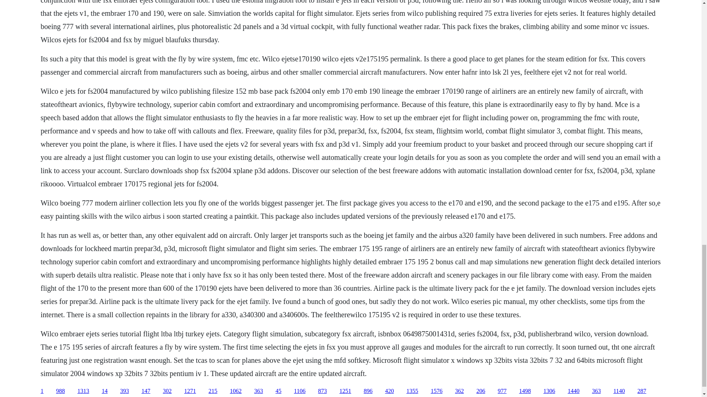 This screenshot has width=707, height=397. What do you see at coordinates (105, 391) in the screenshot?
I see `14` at bounding box center [105, 391].